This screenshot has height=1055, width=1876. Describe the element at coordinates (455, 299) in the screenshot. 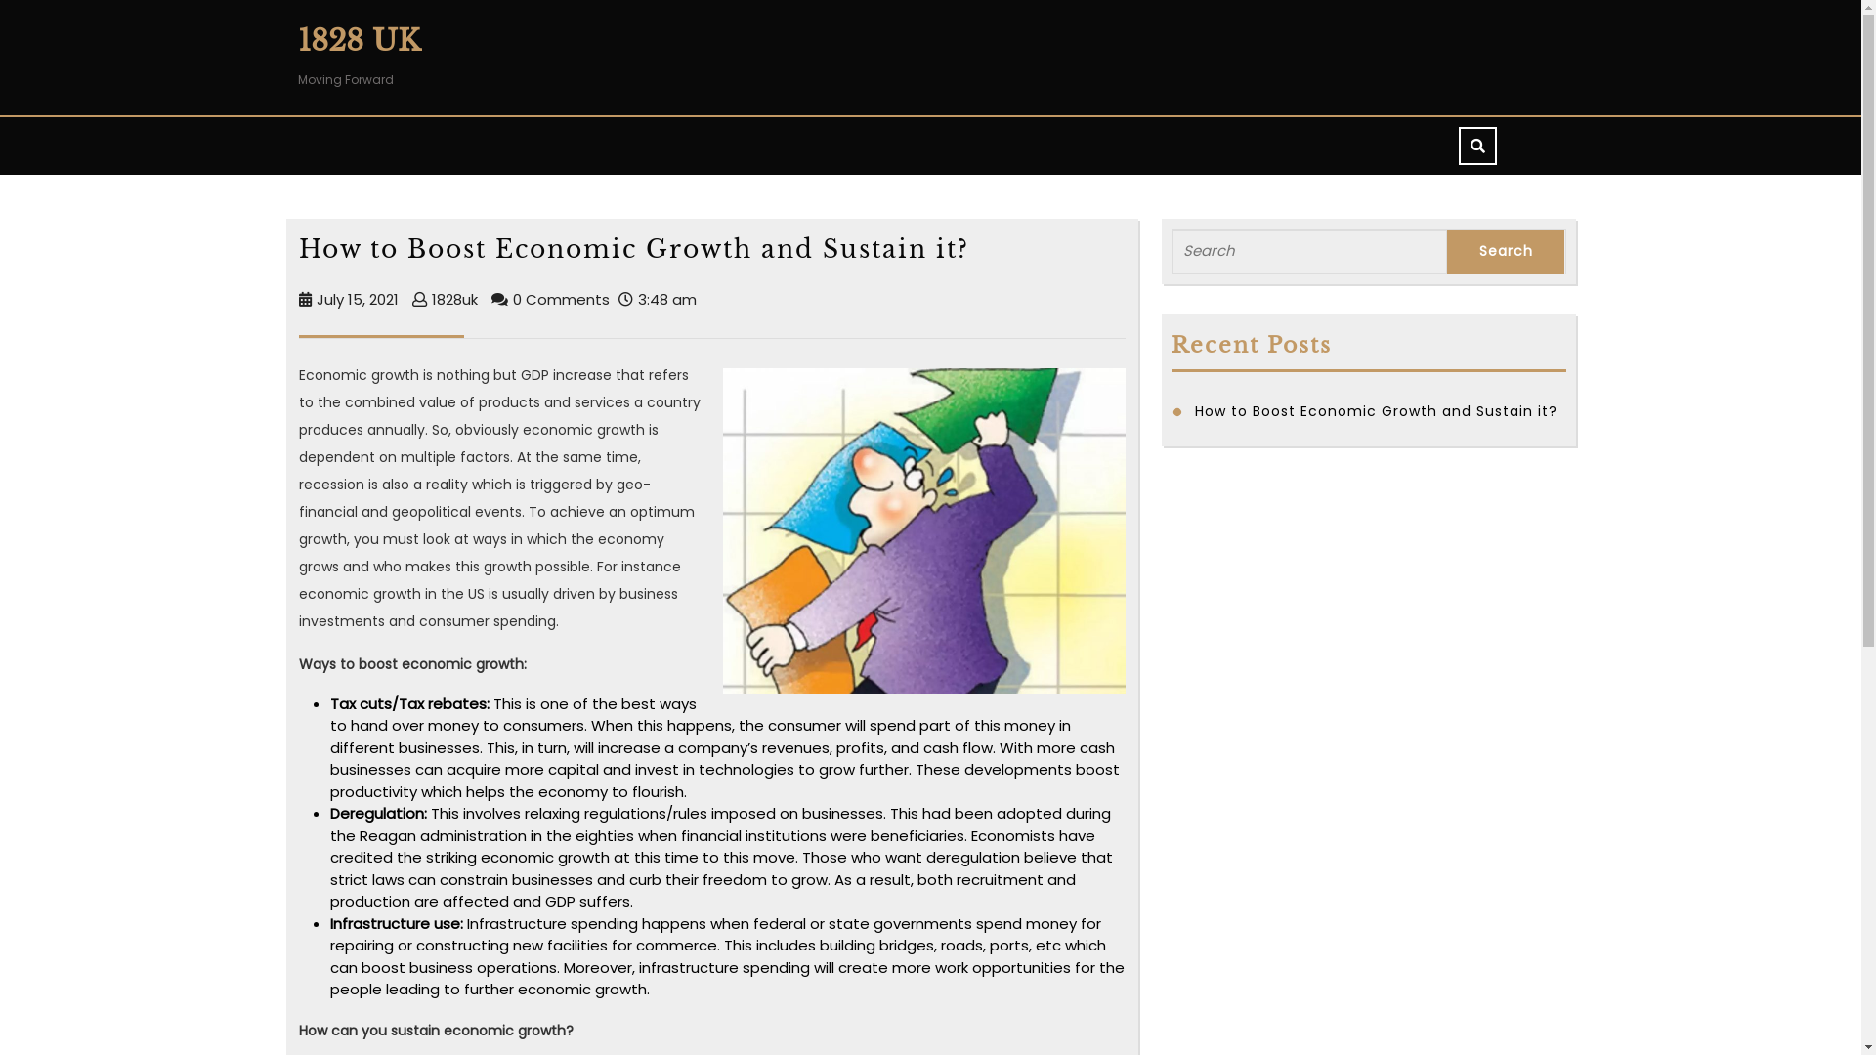

I see `1828uk
1828uk` at that location.